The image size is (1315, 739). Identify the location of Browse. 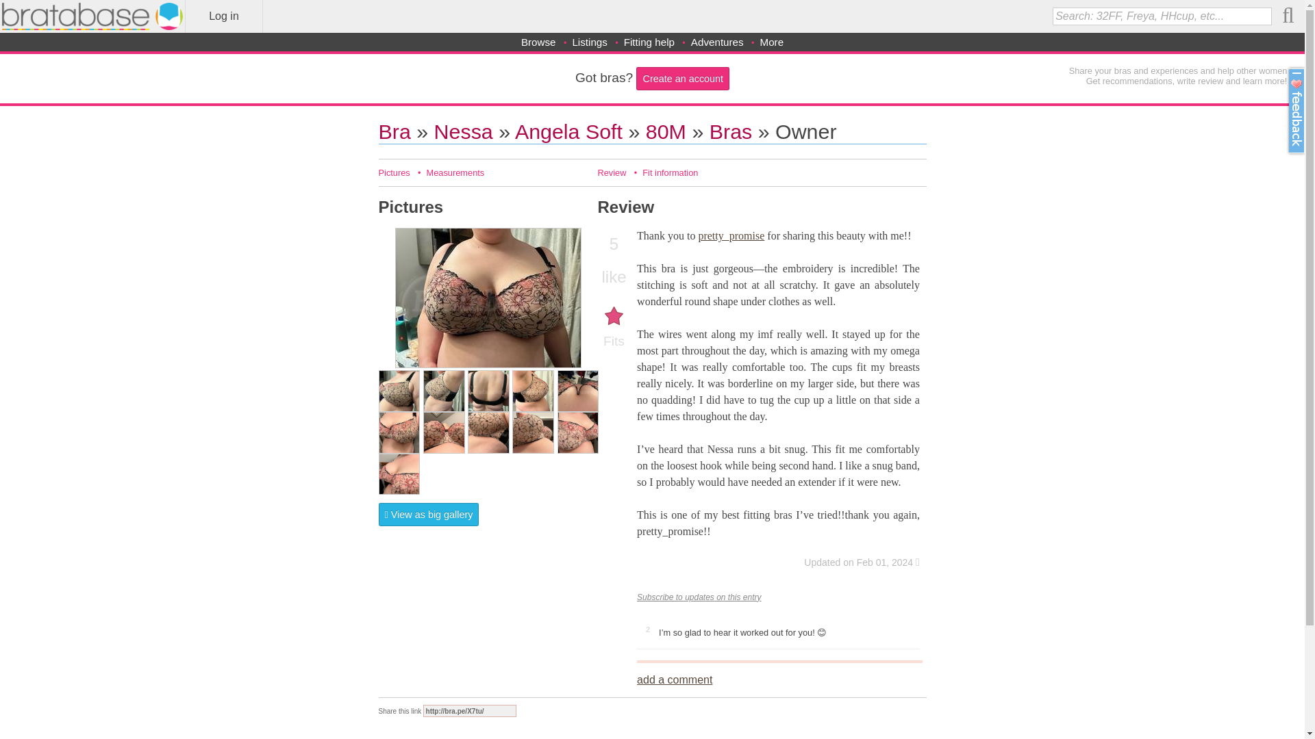
(538, 42).